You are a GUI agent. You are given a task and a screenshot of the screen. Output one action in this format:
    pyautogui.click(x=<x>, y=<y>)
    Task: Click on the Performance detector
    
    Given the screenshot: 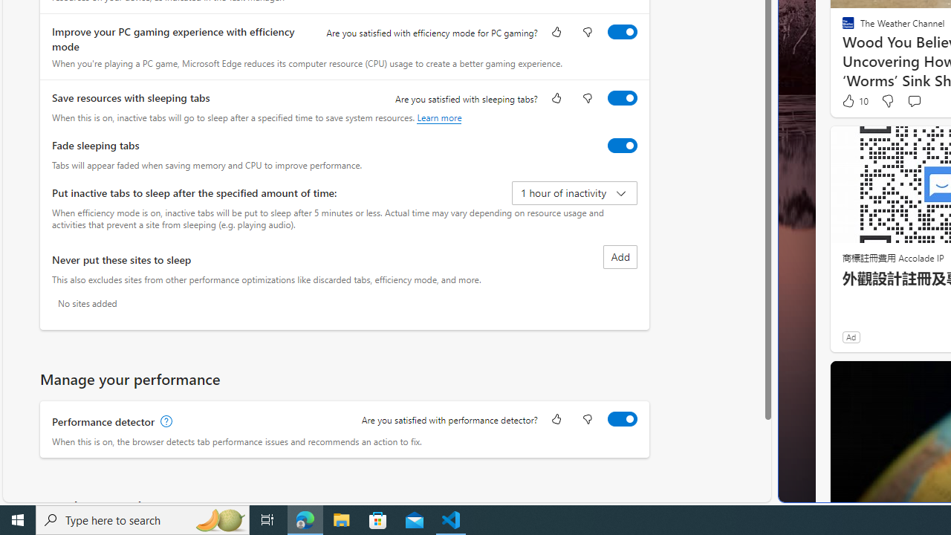 What is the action you would take?
    pyautogui.click(x=622, y=418)
    